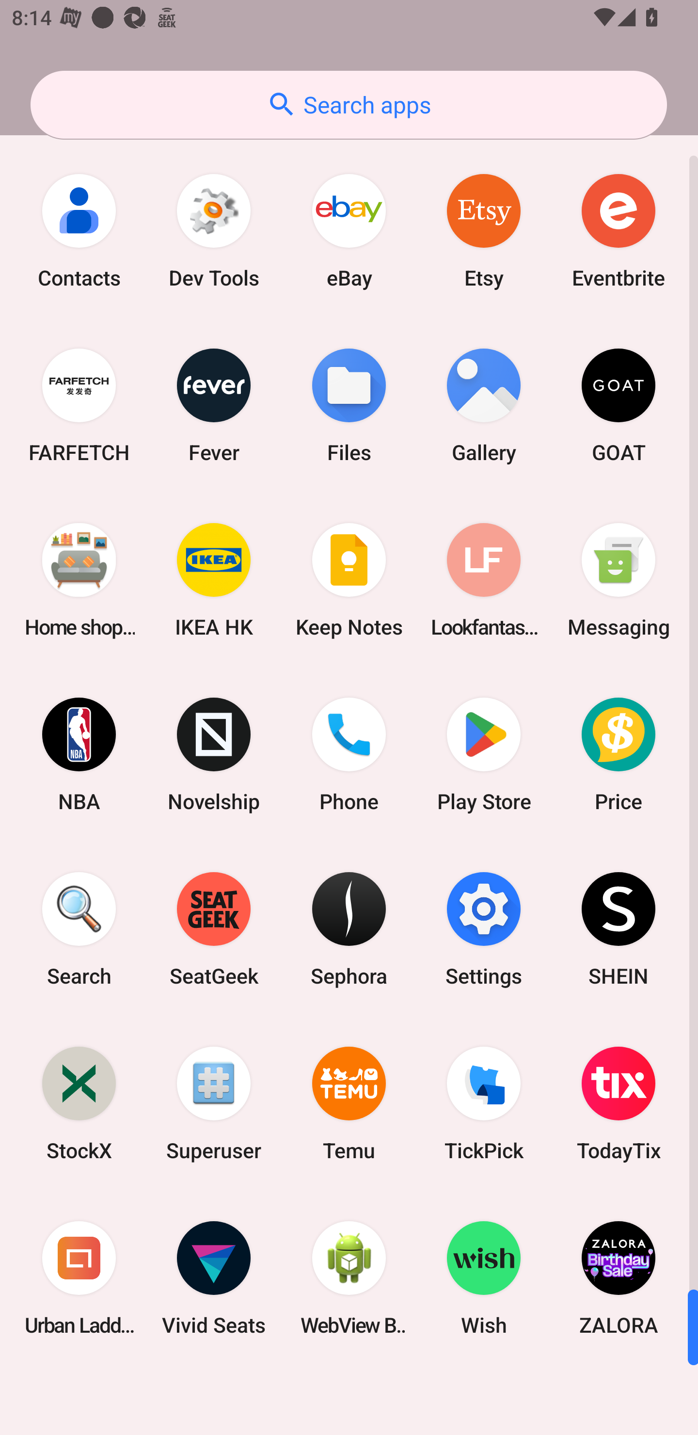  I want to click on StockX, so click(79, 1103).